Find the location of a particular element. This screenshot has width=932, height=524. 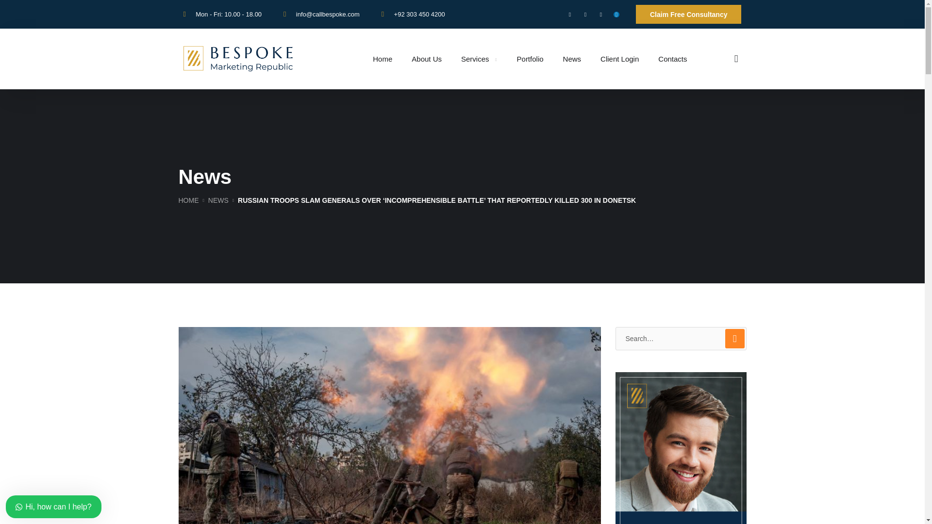

About Us is located at coordinates (427, 59).